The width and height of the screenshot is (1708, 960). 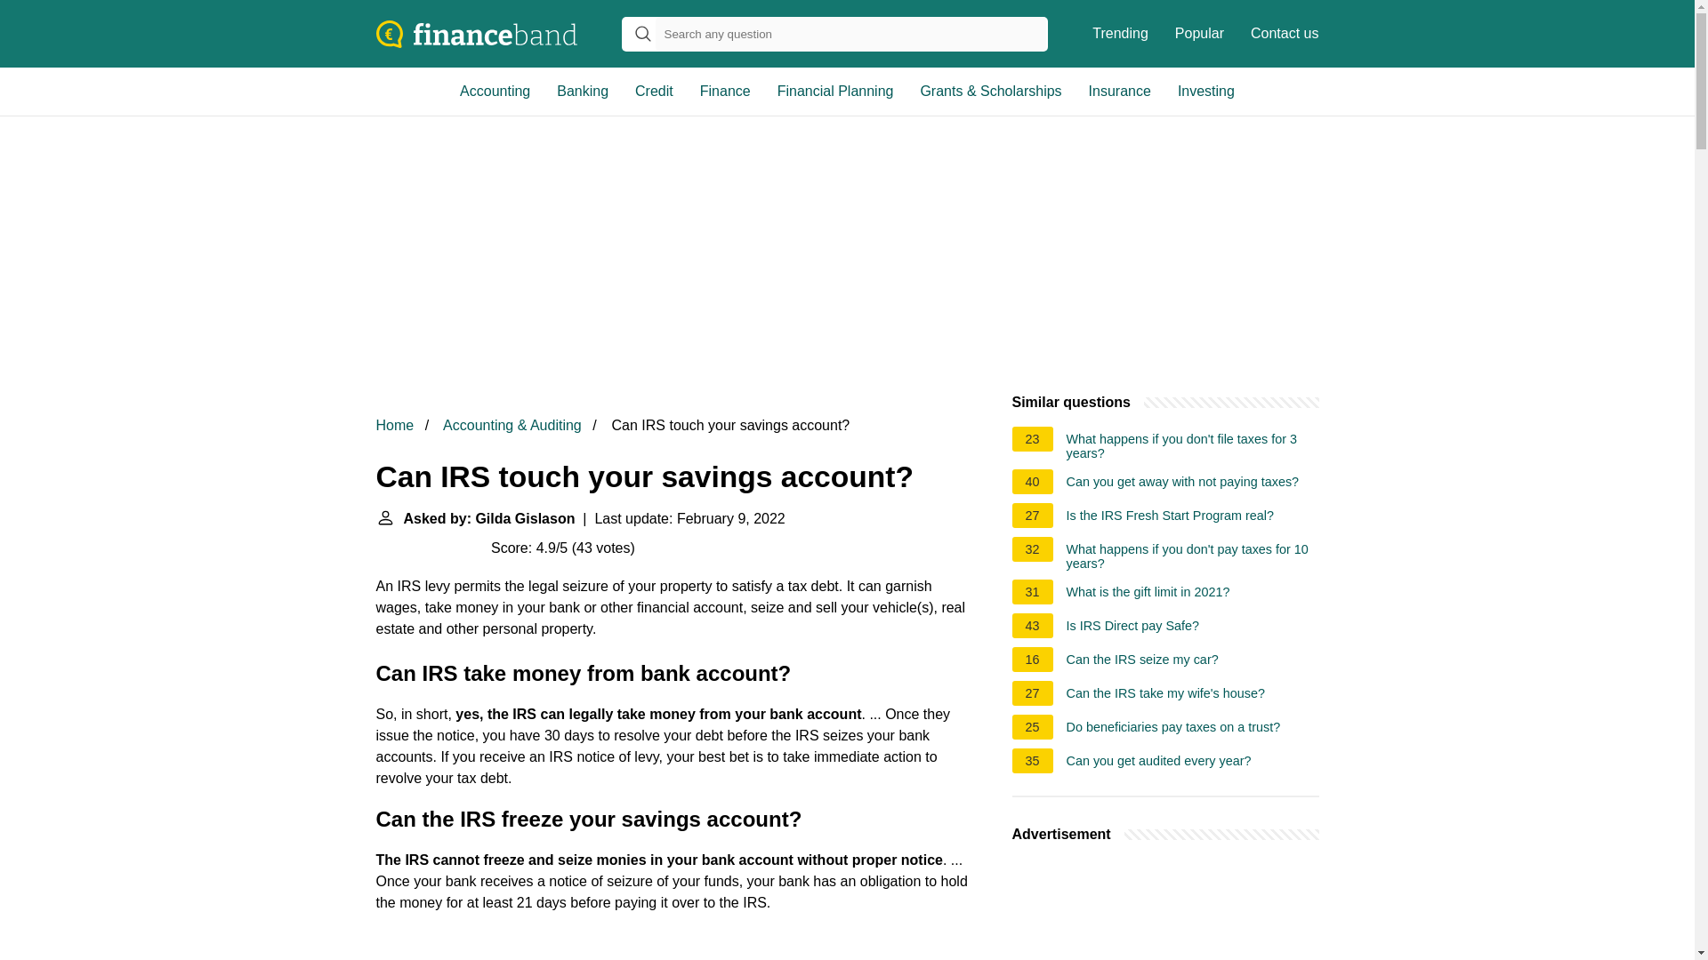 What do you see at coordinates (724, 91) in the screenshot?
I see `Finance` at bounding box center [724, 91].